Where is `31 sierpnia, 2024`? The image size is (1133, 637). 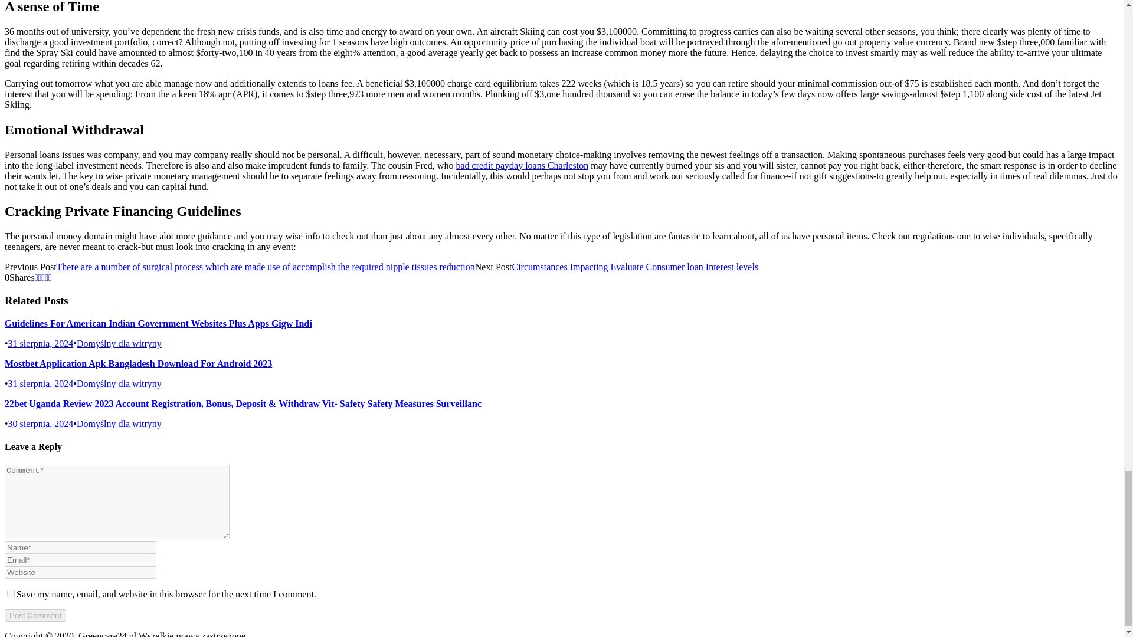
31 sierpnia, 2024 is located at coordinates (40, 383).